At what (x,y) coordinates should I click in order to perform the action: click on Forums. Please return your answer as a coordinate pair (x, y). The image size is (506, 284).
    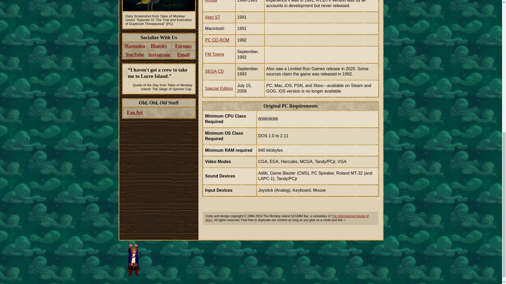
    Looking at the image, I should click on (183, 46).